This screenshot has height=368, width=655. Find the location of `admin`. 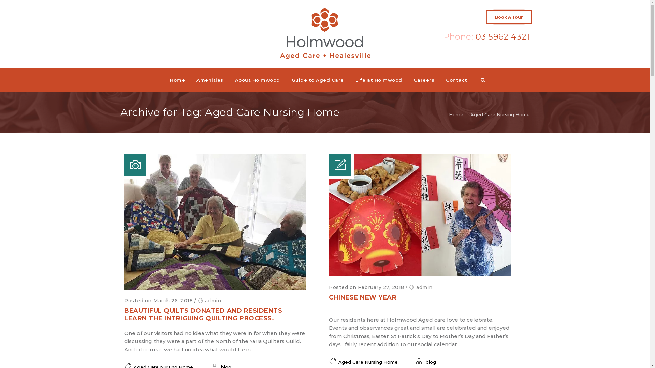

admin is located at coordinates (213, 301).